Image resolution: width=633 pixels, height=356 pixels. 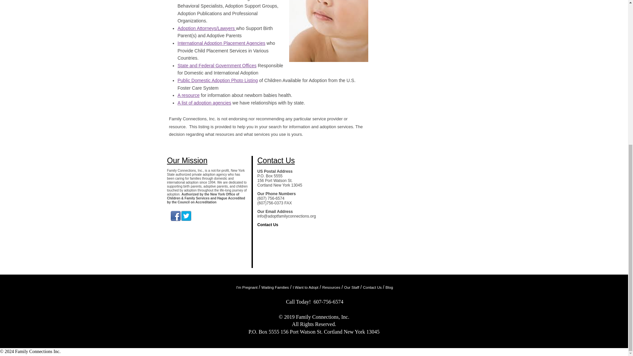 I want to click on International Adoption Placement Agencies, so click(x=221, y=43).